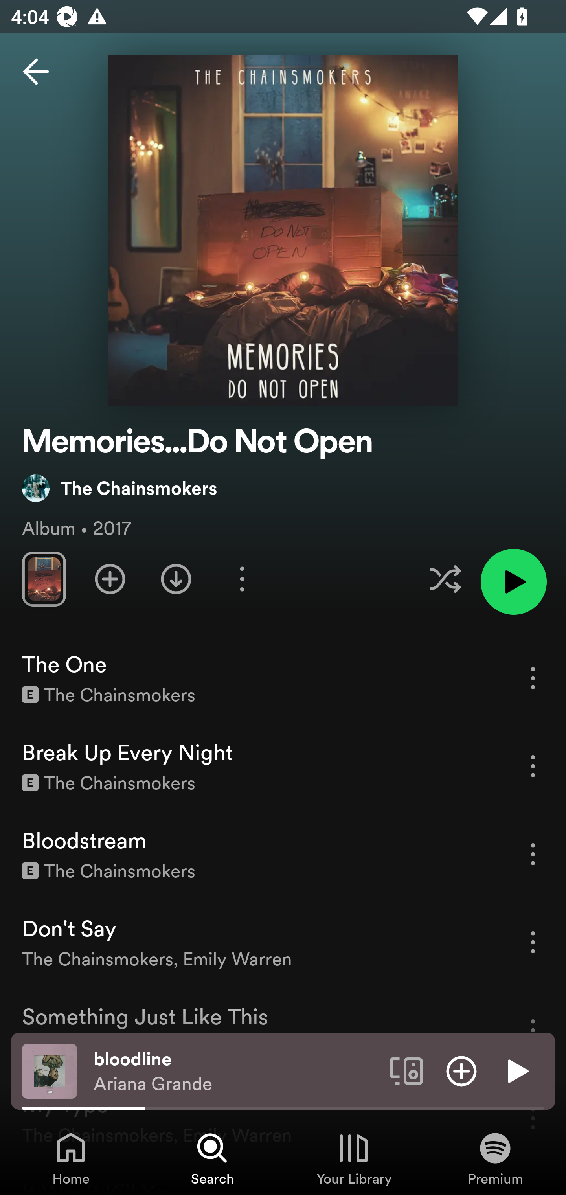 Image resolution: width=566 pixels, height=1195 pixels. Describe the element at coordinates (242, 579) in the screenshot. I see `More options for playlist Memories...Do Not Open` at that location.